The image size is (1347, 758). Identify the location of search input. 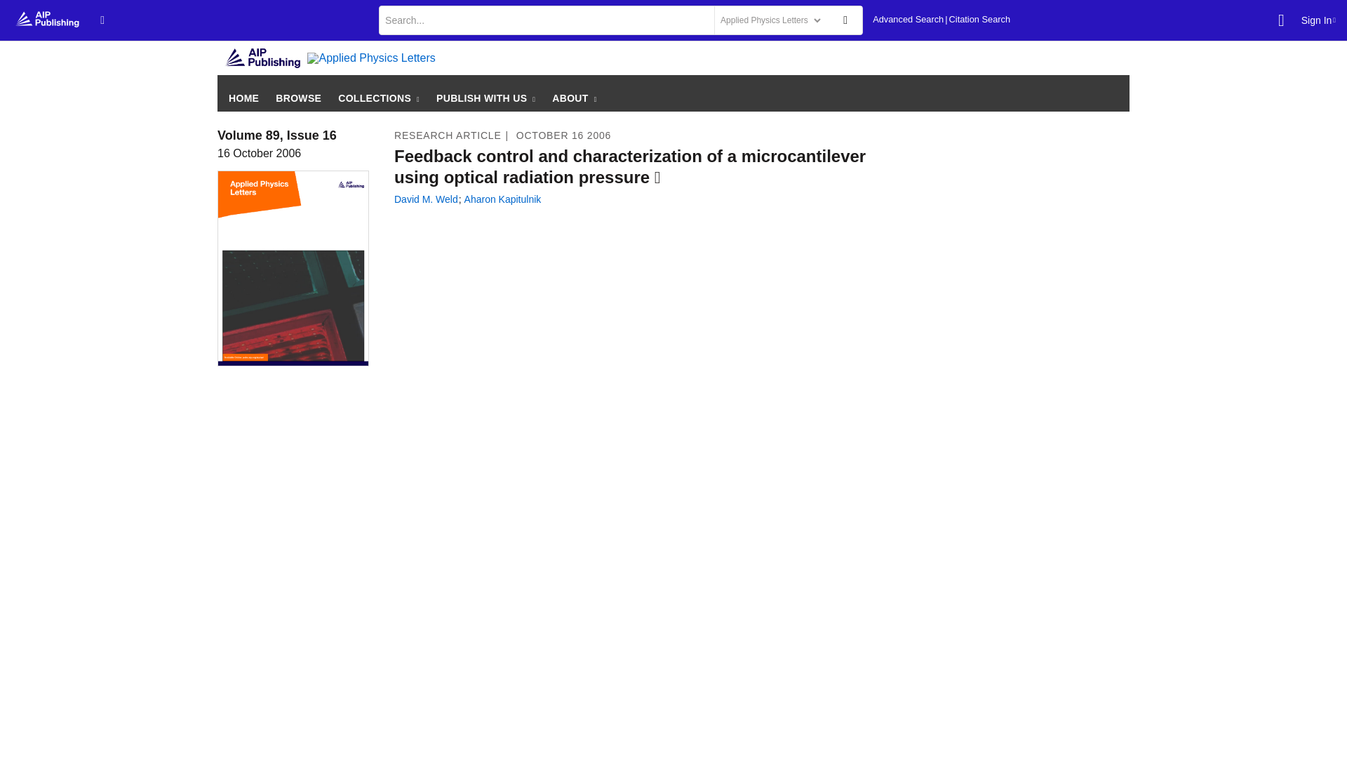
(545, 20).